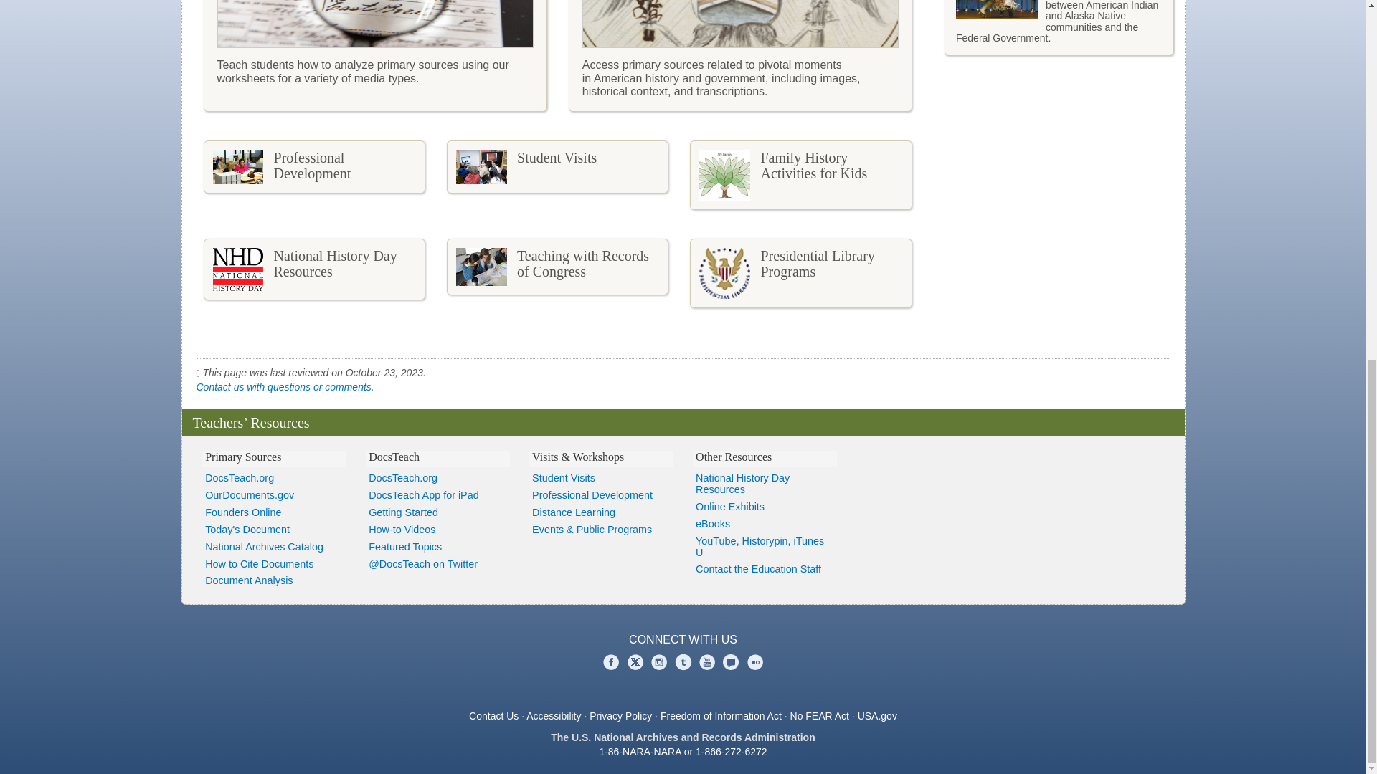 The height and width of the screenshot is (774, 1377). Describe the element at coordinates (284, 387) in the screenshot. I see `Contact us with questions or comments` at that location.